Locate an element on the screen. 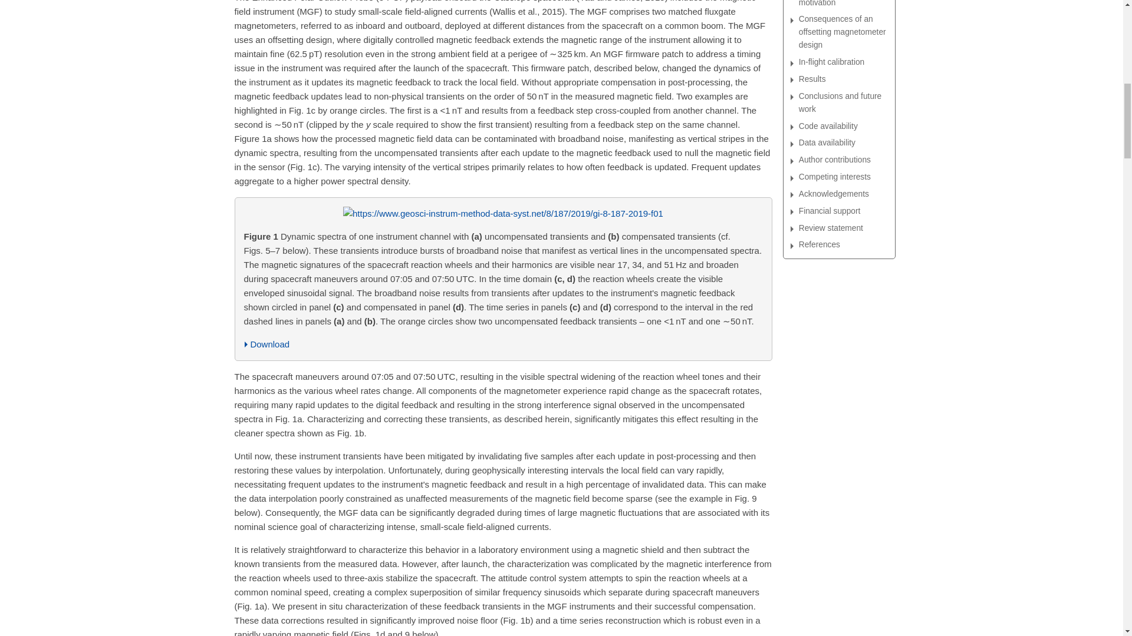  Introduction and motivation is located at coordinates (843, 5).